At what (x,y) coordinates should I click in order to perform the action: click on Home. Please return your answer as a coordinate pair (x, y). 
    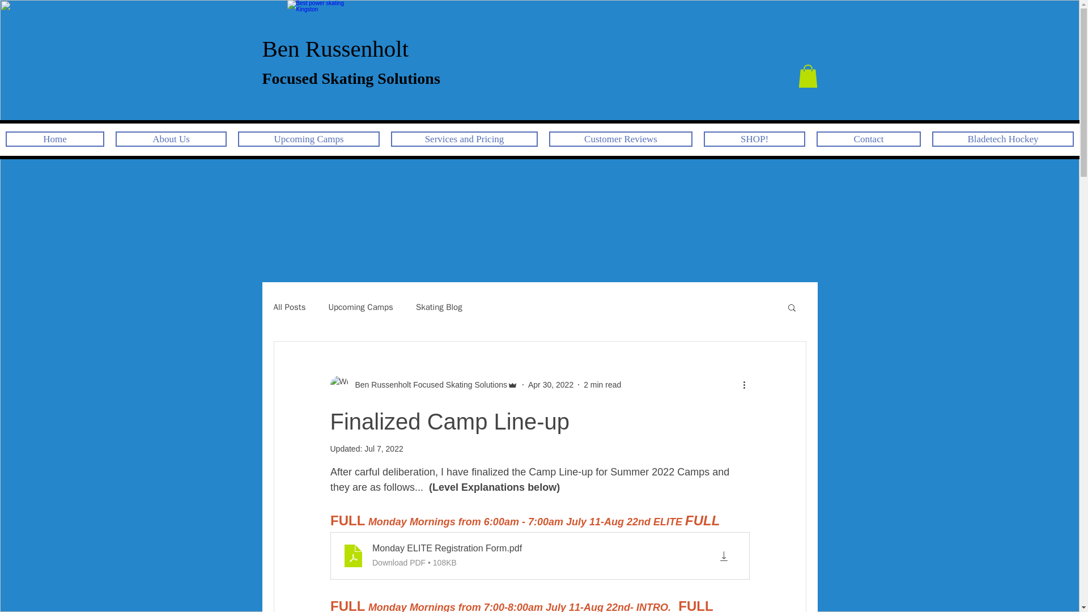
    Looking at the image, I should click on (54, 139).